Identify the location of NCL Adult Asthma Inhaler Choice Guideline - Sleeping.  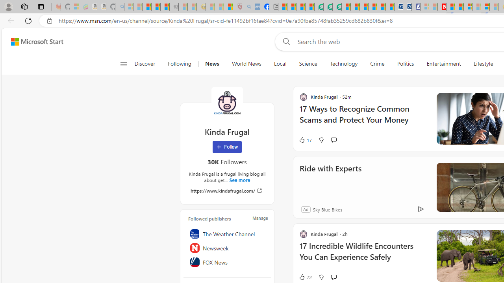
(255, 7).